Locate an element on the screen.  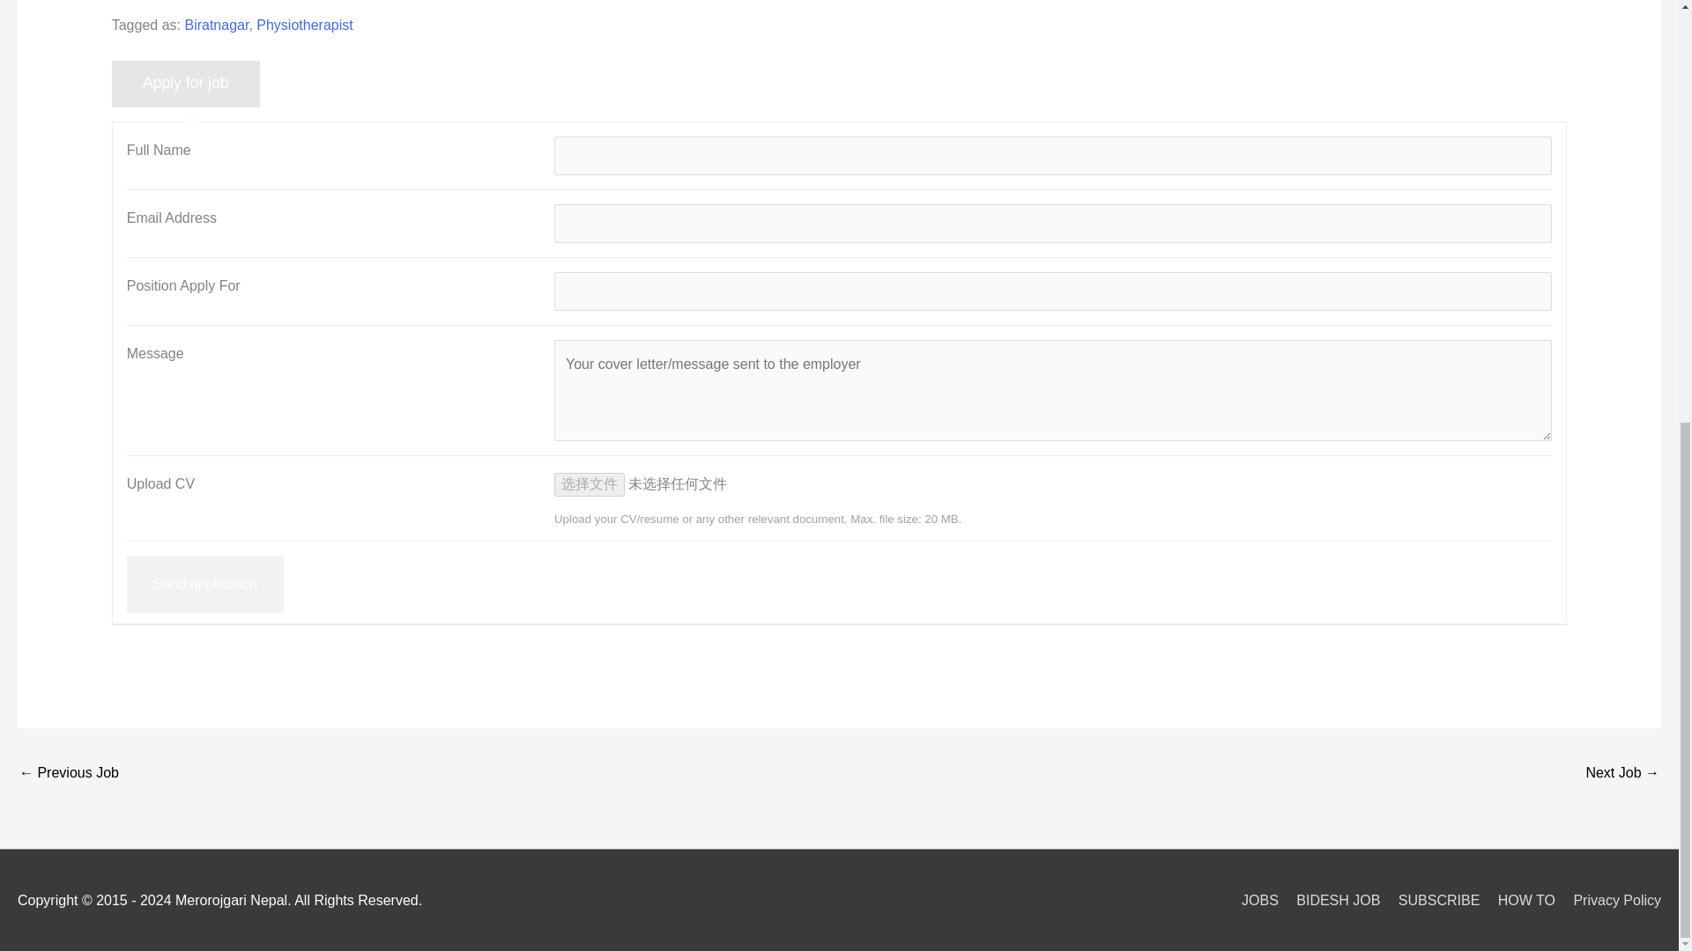
JOBS is located at coordinates (1253, 900).